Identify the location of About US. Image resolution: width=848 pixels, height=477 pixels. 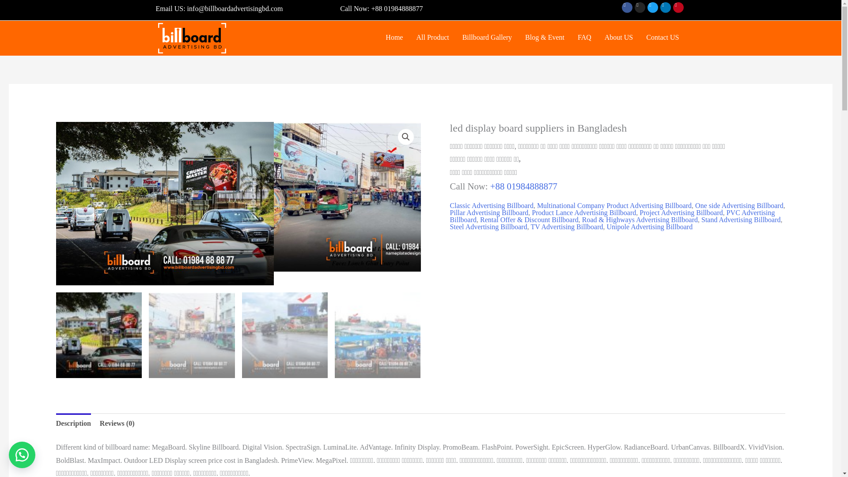
(618, 37).